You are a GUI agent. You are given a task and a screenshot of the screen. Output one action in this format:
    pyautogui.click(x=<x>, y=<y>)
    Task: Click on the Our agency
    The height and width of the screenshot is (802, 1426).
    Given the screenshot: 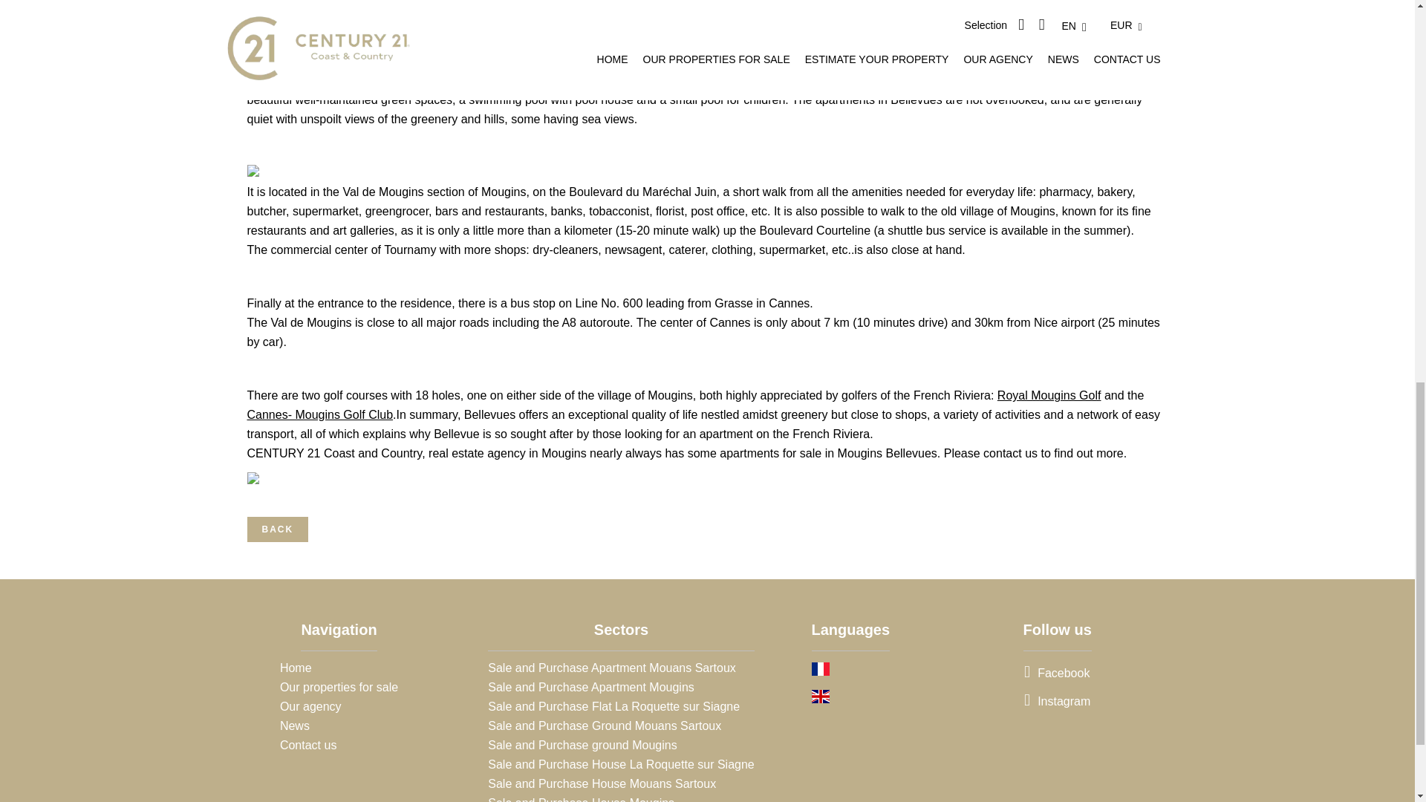 What is the action you would take?
    pyautogui.click(x=310, y=706)
    